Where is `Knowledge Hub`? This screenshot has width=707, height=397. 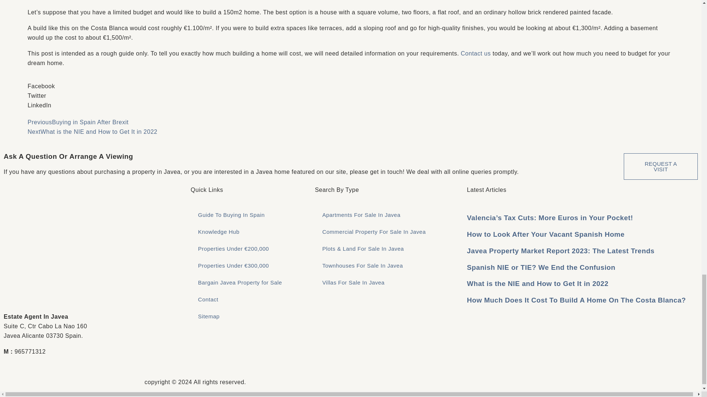
Knowledge Hub is located at coordinates (249, 232).